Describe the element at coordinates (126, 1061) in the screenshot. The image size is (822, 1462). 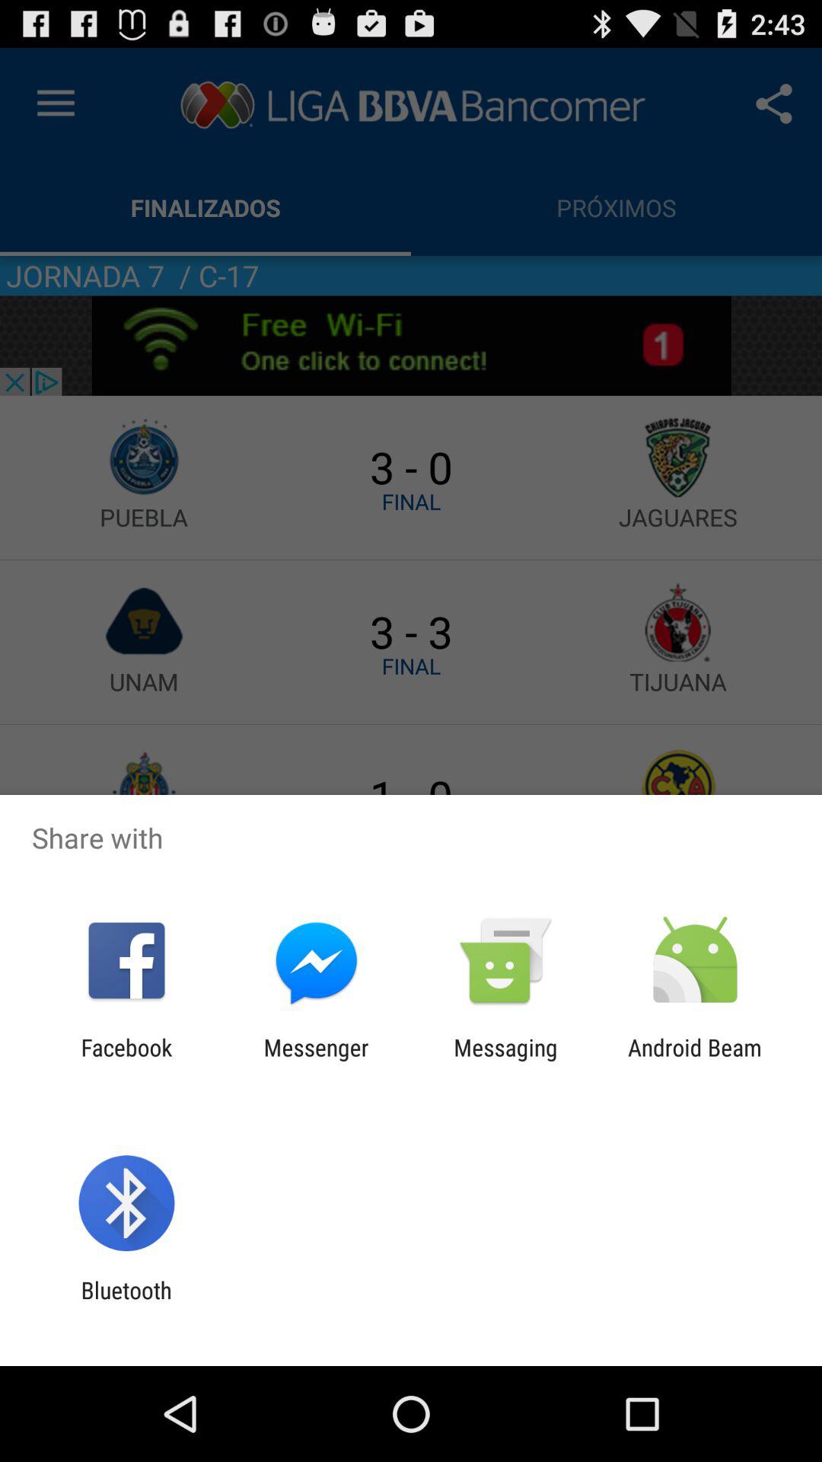
I see `tap app to the left of messenger app` at that location.